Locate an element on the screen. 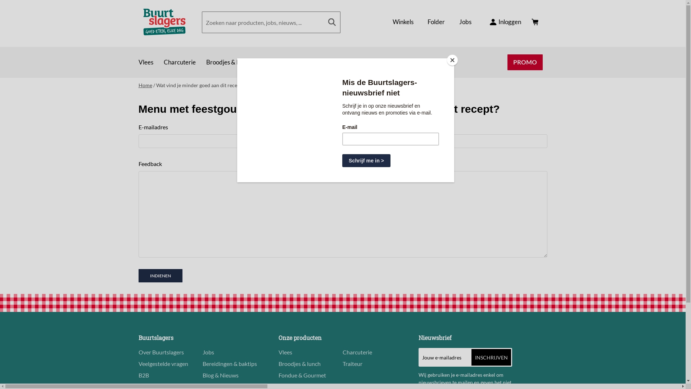 Image resolution: width=691 pixels, height=389 pixels. Jobs is located at coordinates (465, 22).